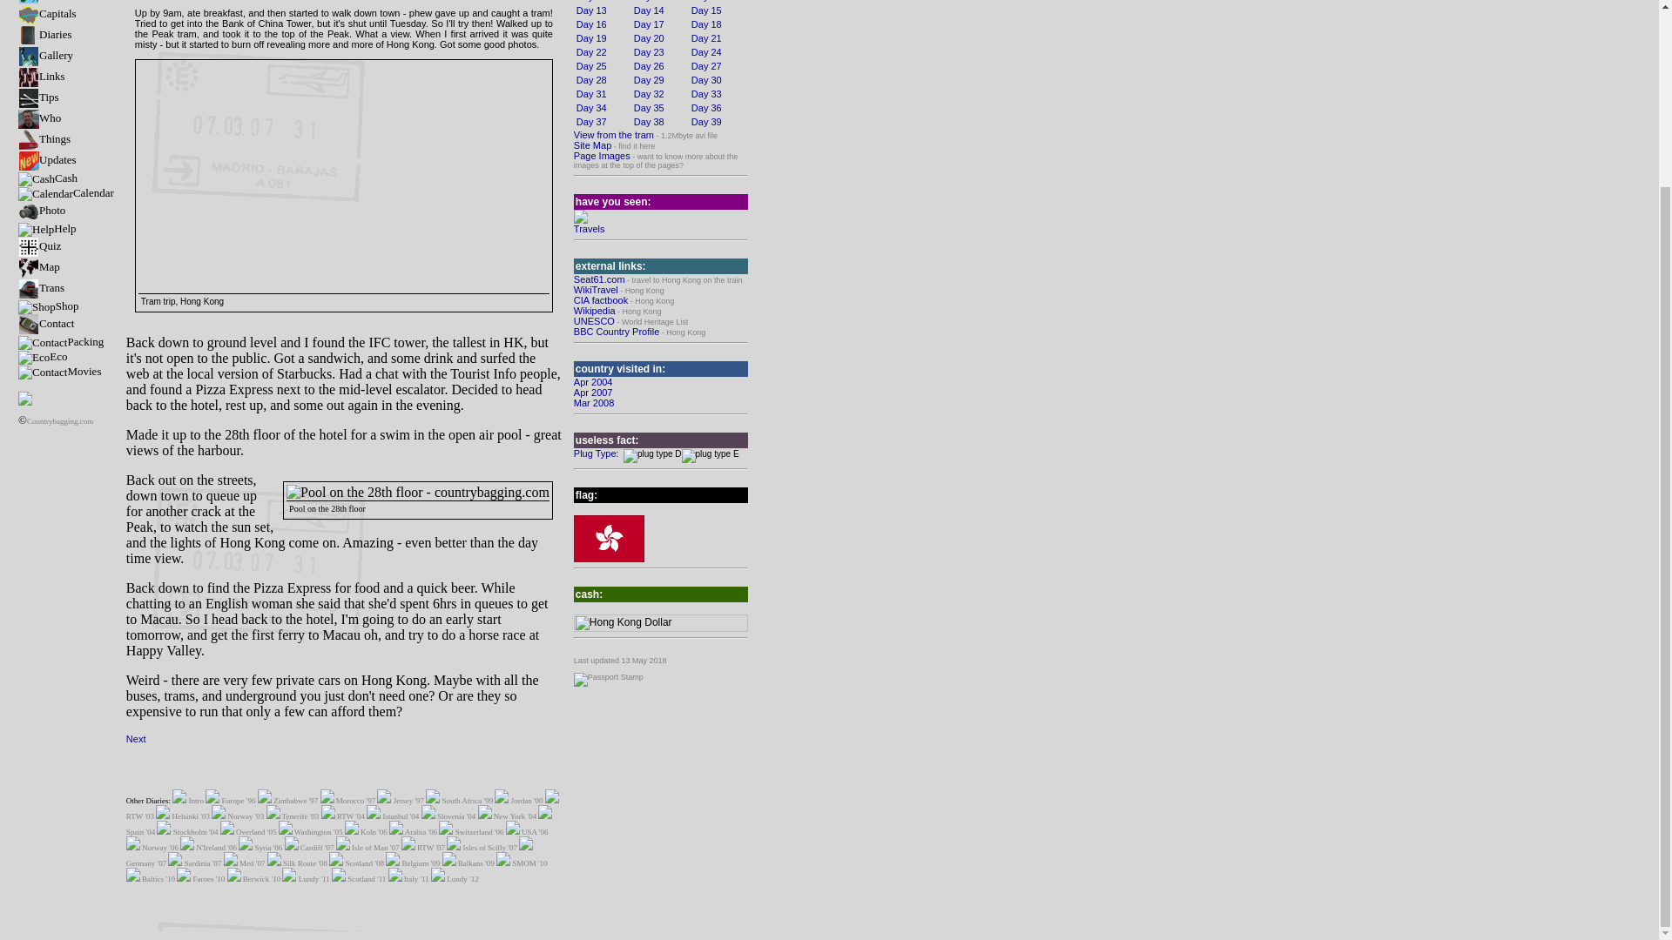  I want to click on RTW '03, so click(139, 816).